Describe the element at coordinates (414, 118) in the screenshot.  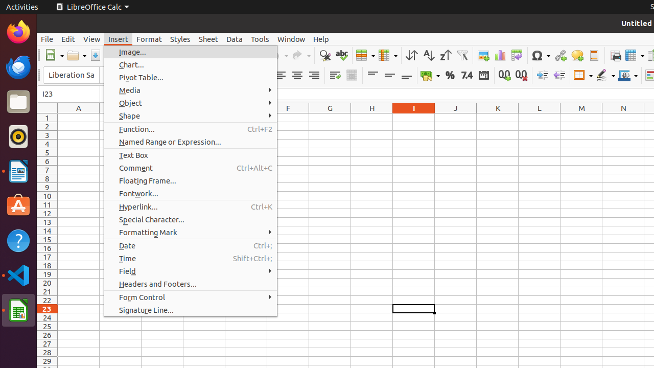
I see `I1` at that location.